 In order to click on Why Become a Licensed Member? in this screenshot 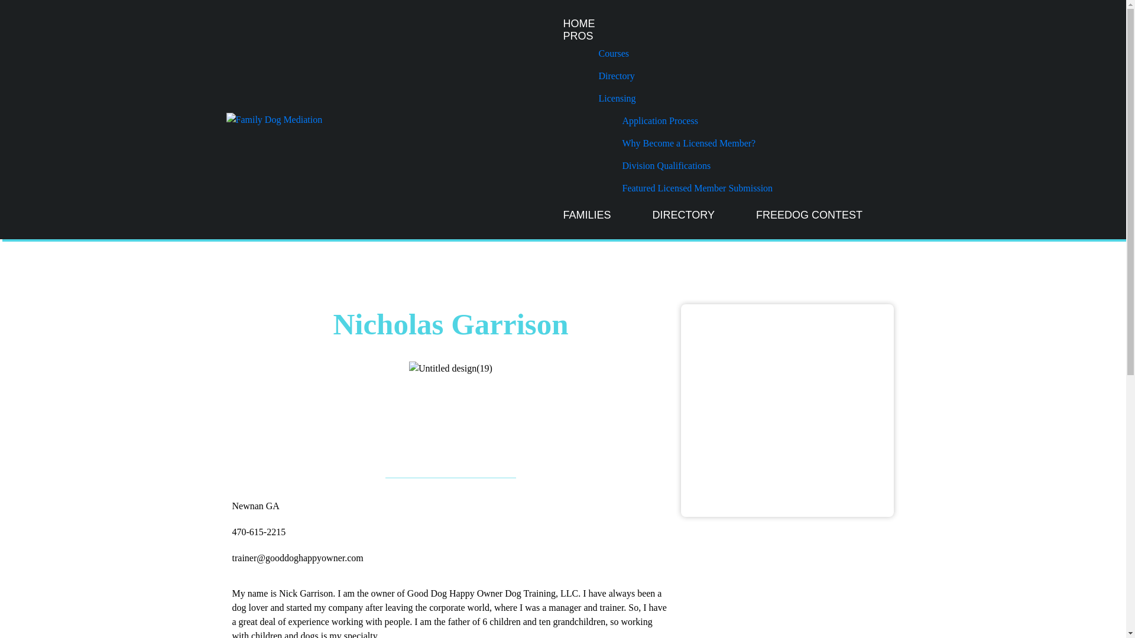, I will do `click(698, 143)`.